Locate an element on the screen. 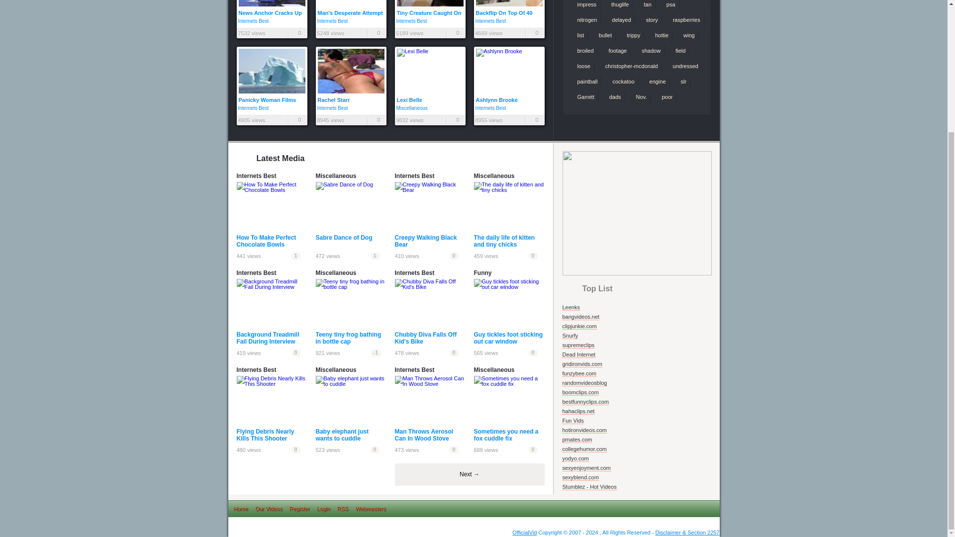  see all posts tagged psa is located at coordinates (668, 5).